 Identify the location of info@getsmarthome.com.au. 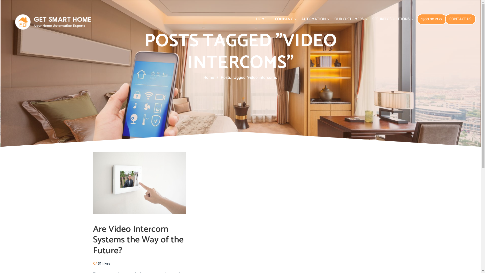
(221, 184).